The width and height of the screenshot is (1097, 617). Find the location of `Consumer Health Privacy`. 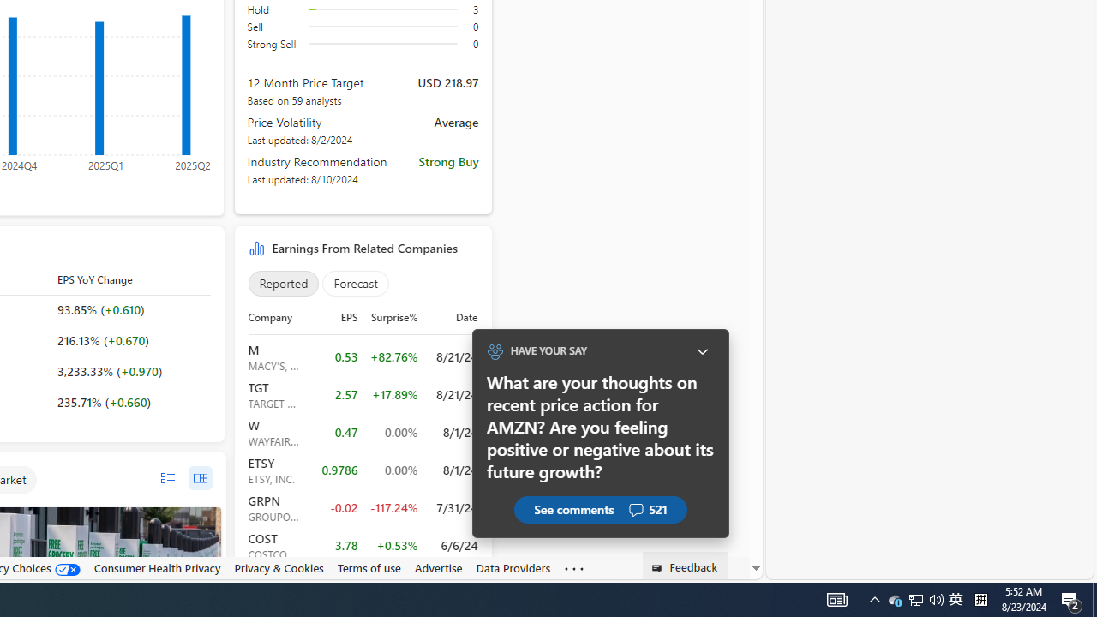

Consumer Health Privacy is located at coordinates (157, 567).